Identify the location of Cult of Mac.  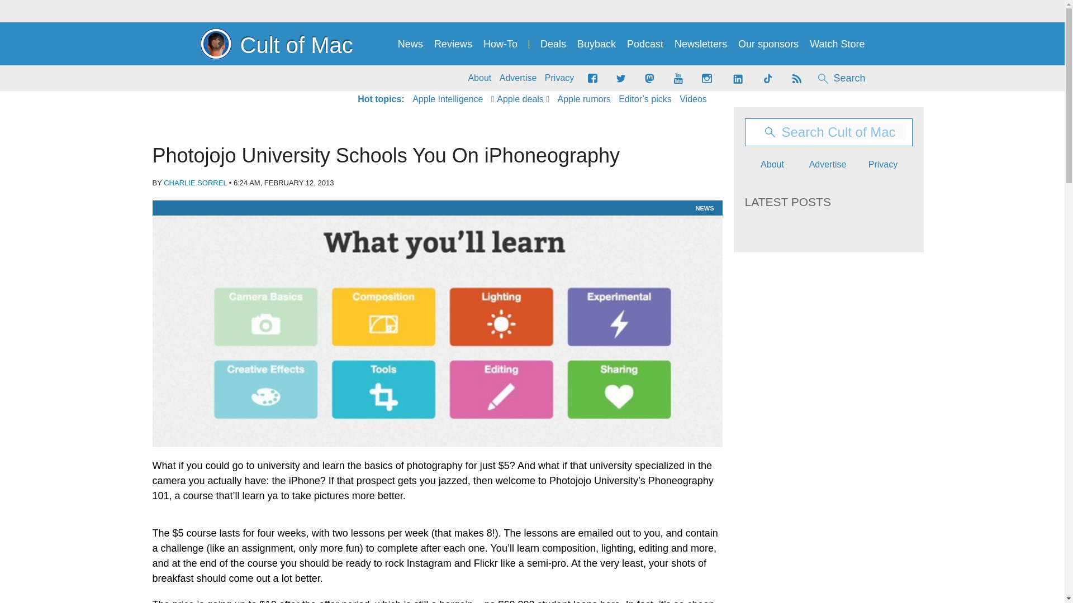
(276, 44).